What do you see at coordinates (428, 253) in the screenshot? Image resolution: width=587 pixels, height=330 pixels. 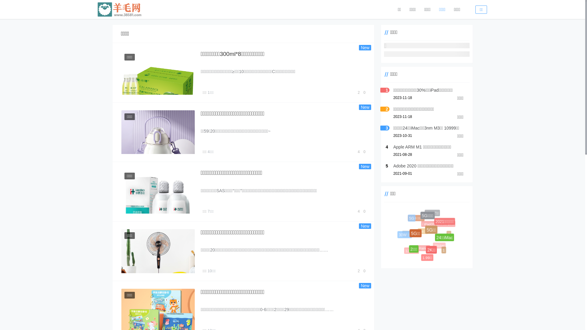 I see `-Rainier` at bounding box center [428, 253].